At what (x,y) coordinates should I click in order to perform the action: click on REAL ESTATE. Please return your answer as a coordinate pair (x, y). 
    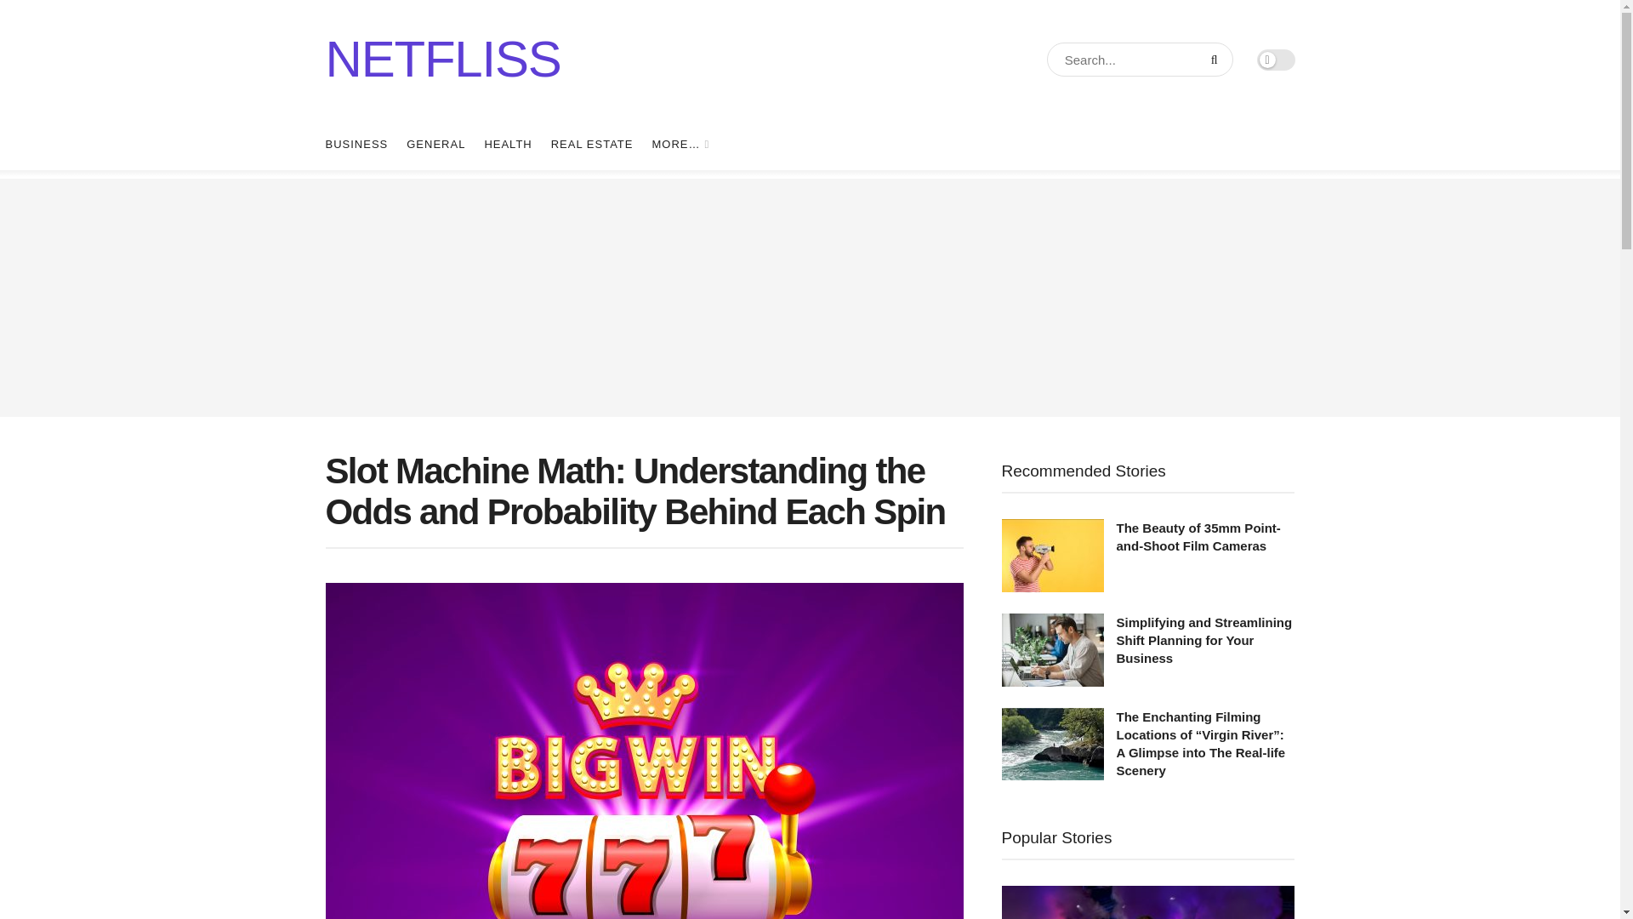
    Looking at the image, I should click on (592, 145).